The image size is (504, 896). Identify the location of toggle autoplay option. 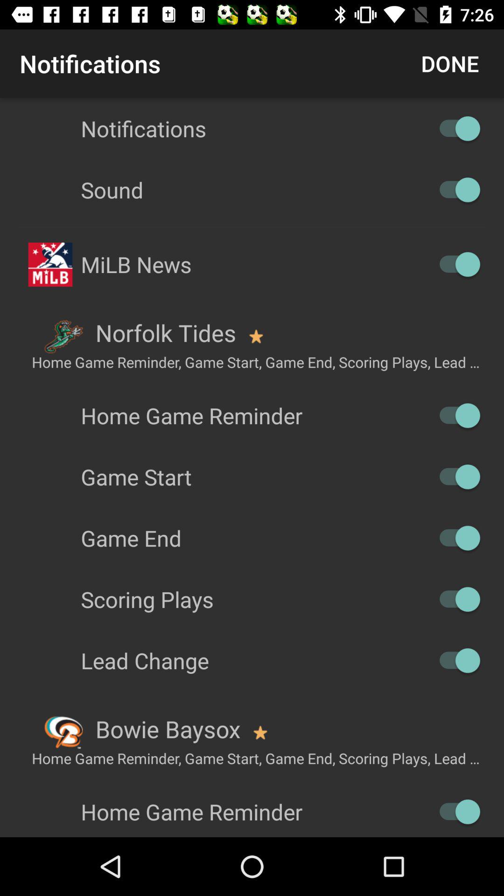
(455, 477).